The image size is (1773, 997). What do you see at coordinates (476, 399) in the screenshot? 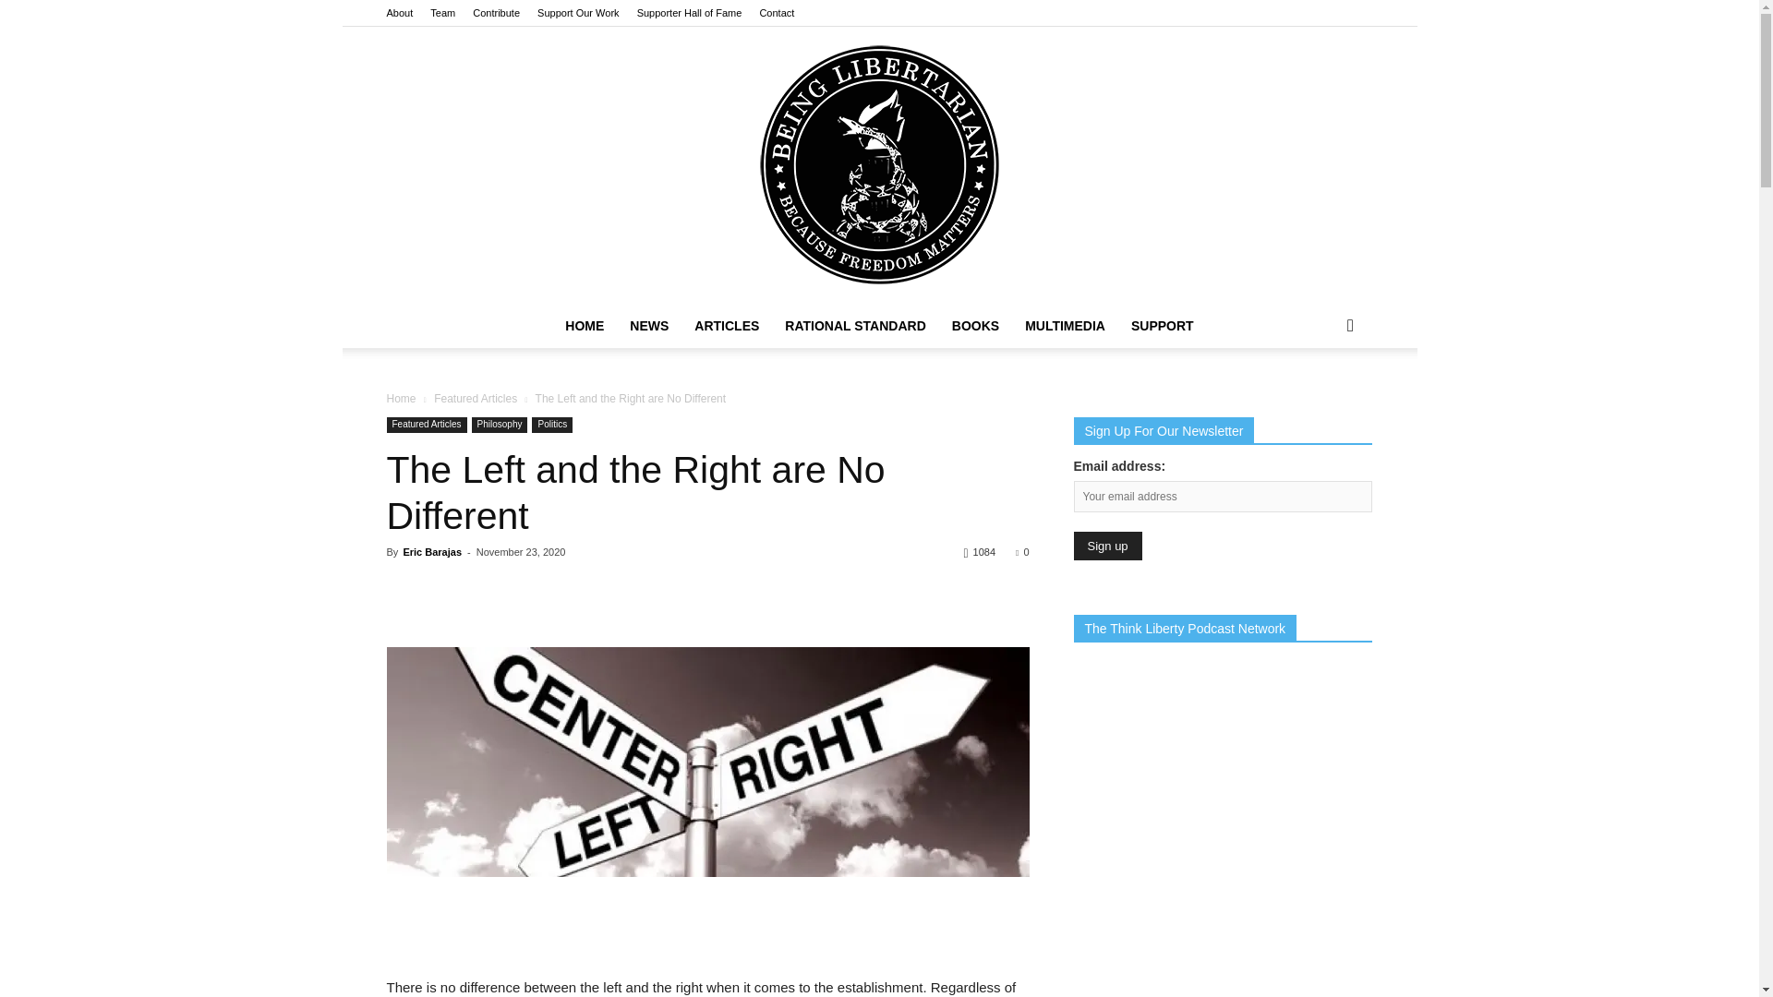
I see `View all posts in Featured Articles` at bounding box center [476, 399].